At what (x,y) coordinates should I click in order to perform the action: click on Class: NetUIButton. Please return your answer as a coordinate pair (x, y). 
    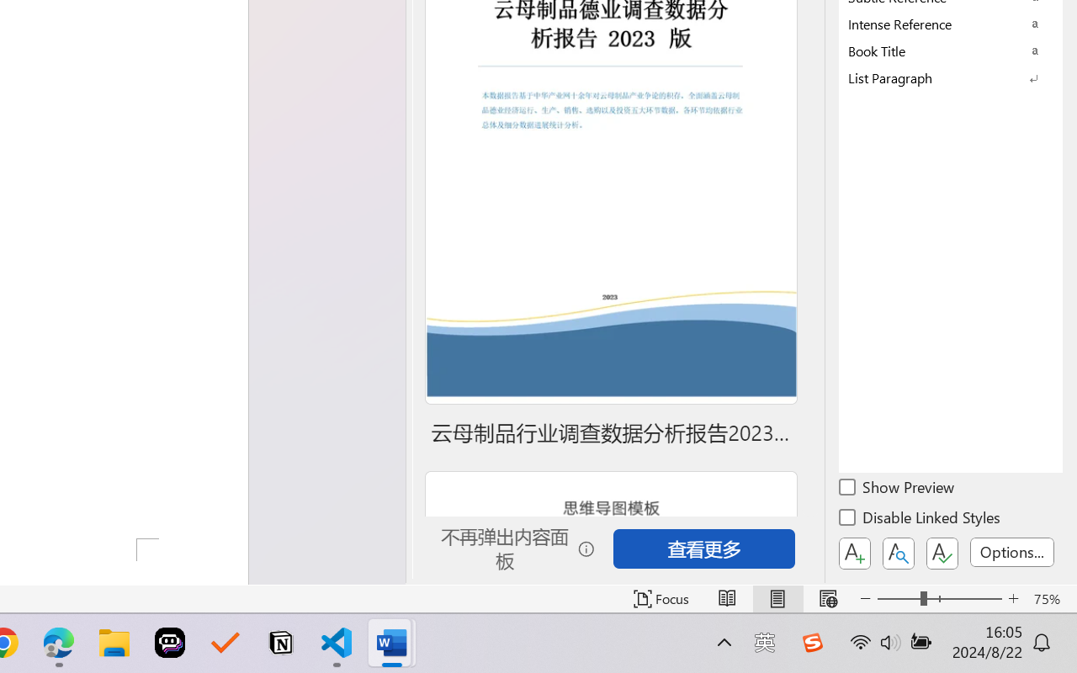
    Looking at the image, I should click on (942, 554).